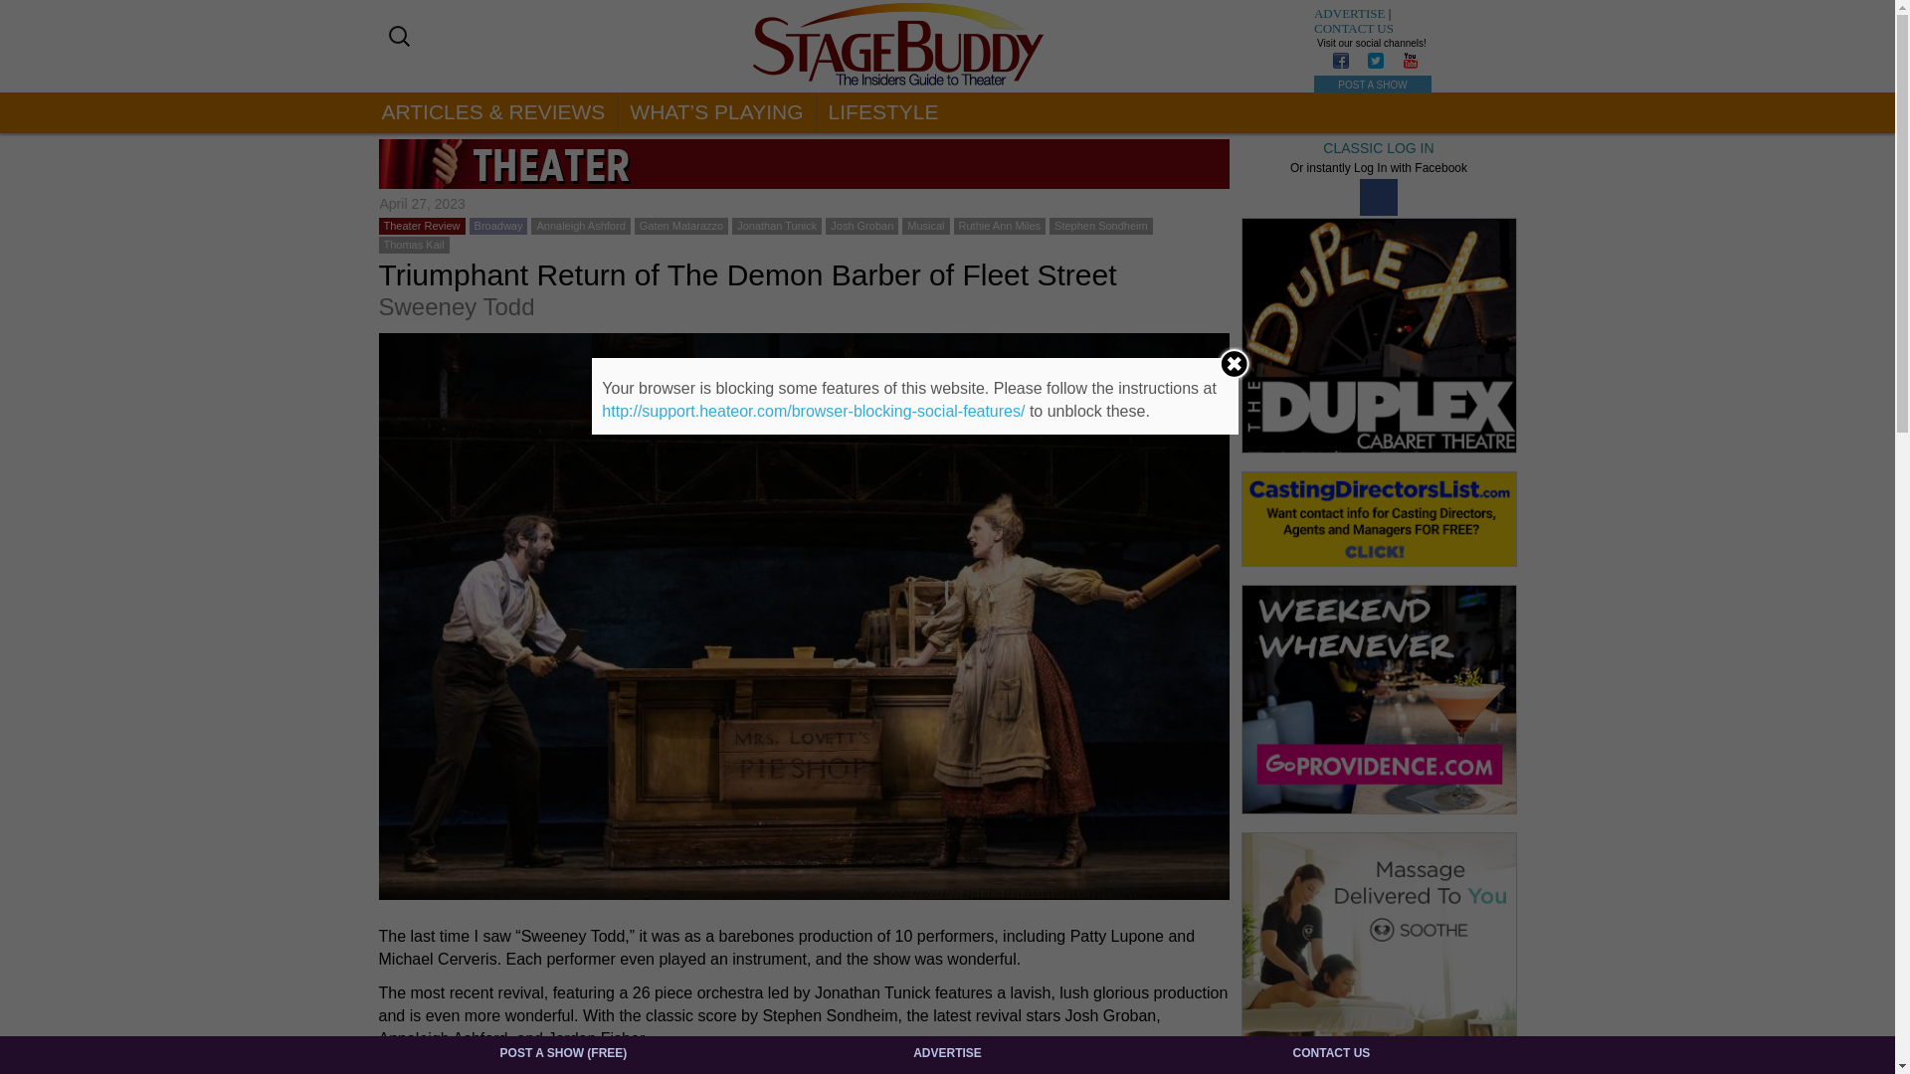 The height and width of the screenshot is (1074, 1910). What do you see at coordinates (414, 244) in the screenshot?
I see `Thomas Kail` at bounding box center [414, 244].